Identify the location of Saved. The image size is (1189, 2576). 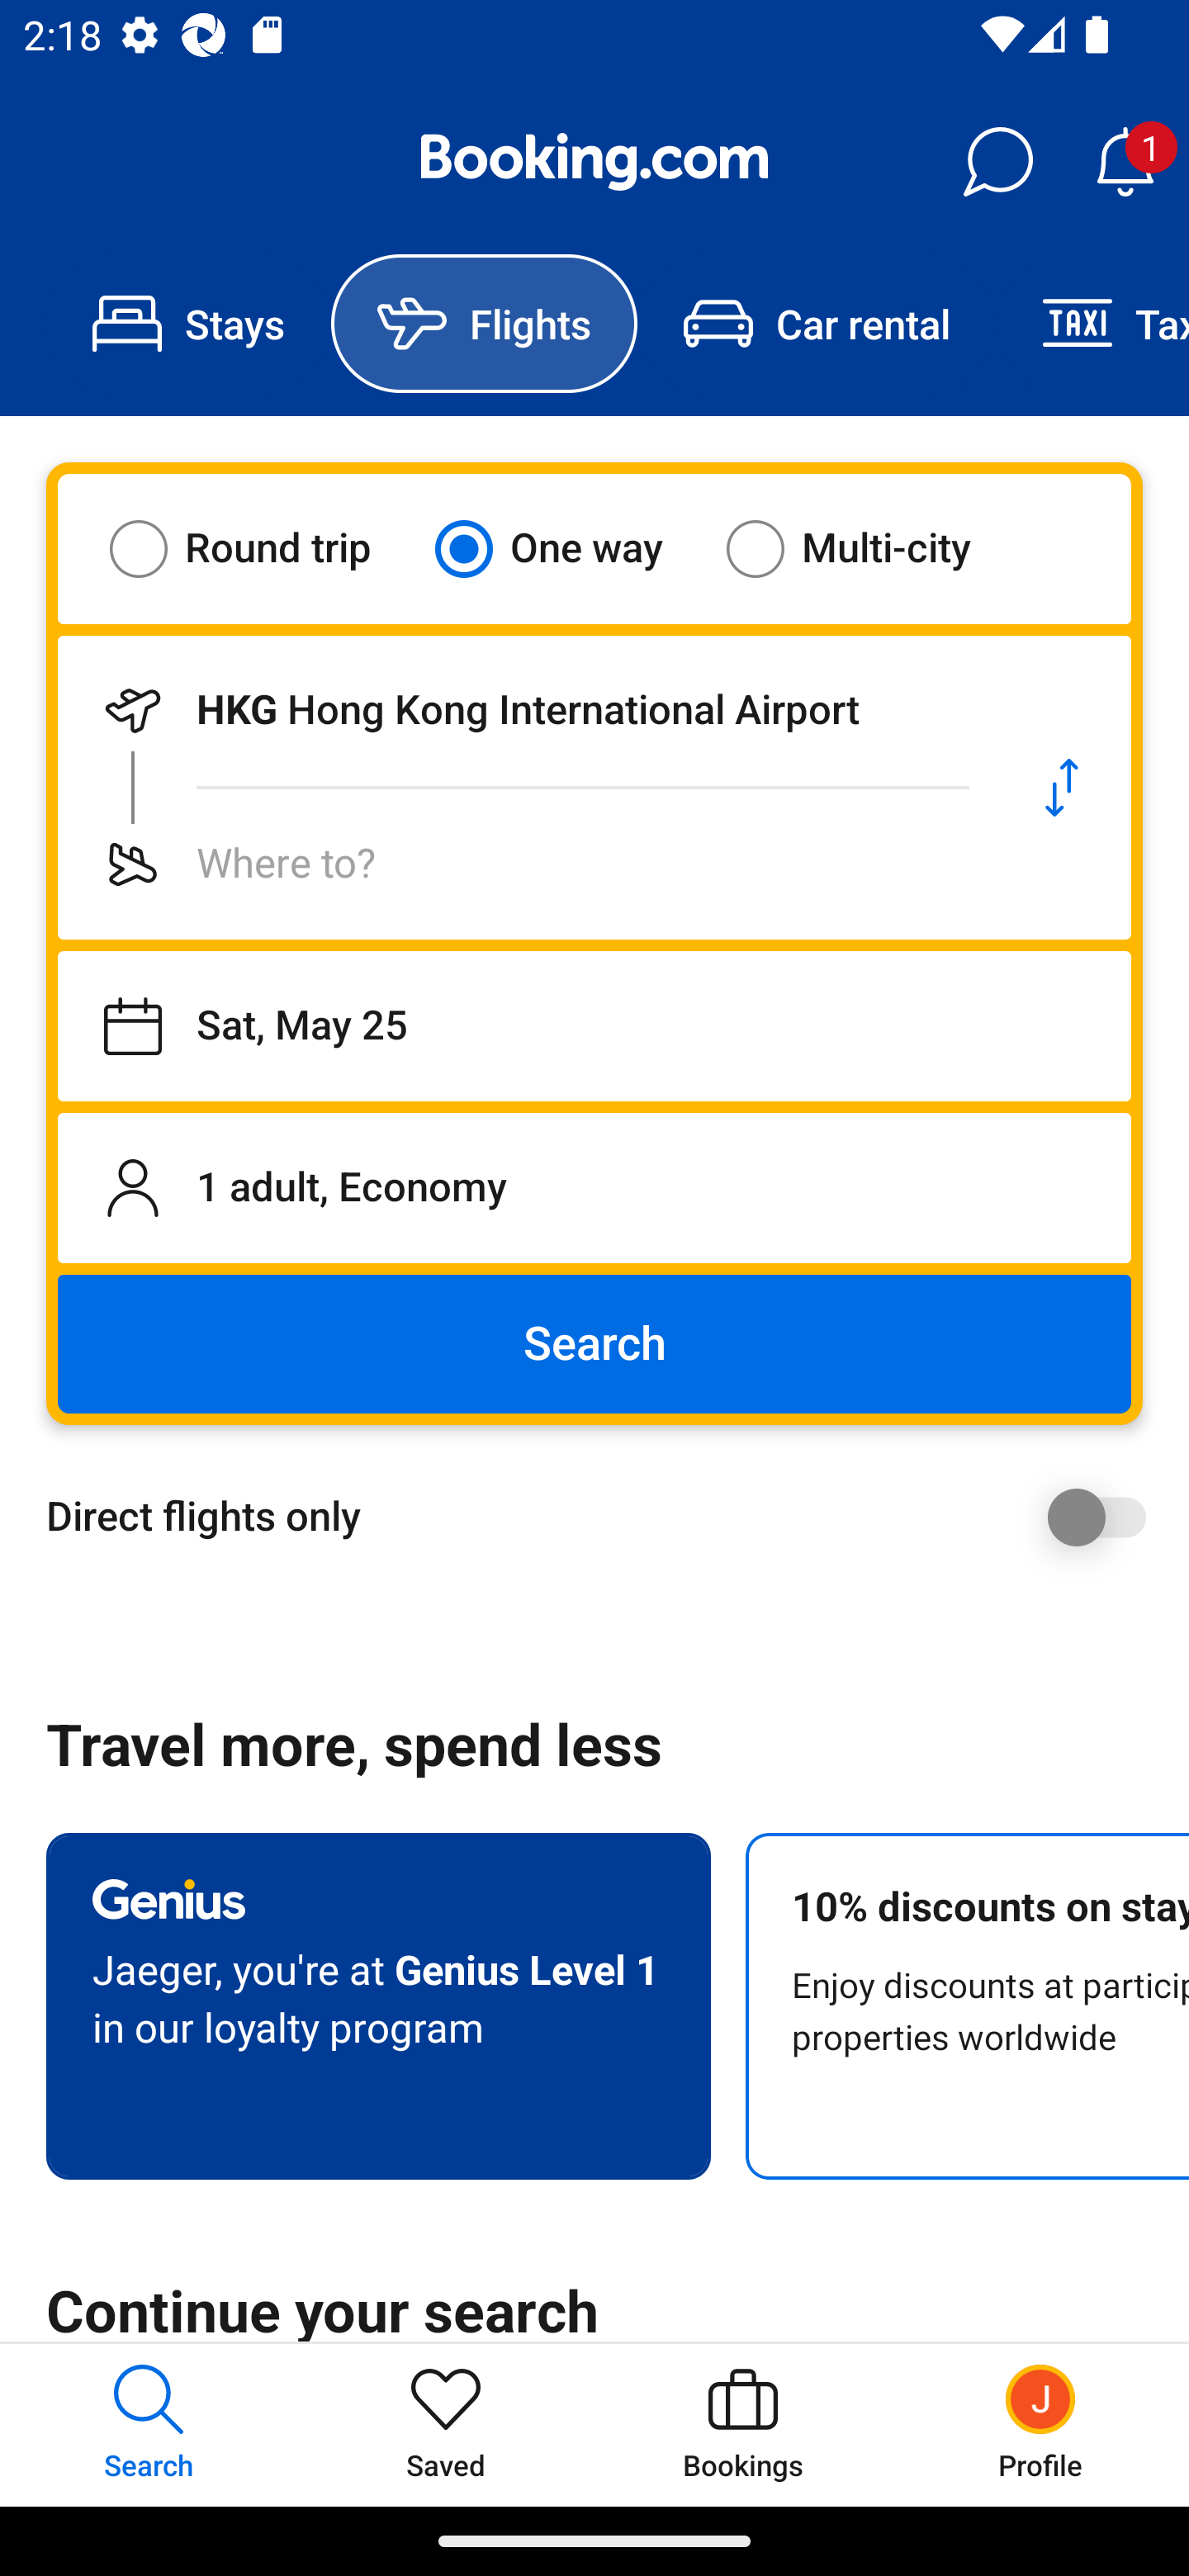
(446, 2424).